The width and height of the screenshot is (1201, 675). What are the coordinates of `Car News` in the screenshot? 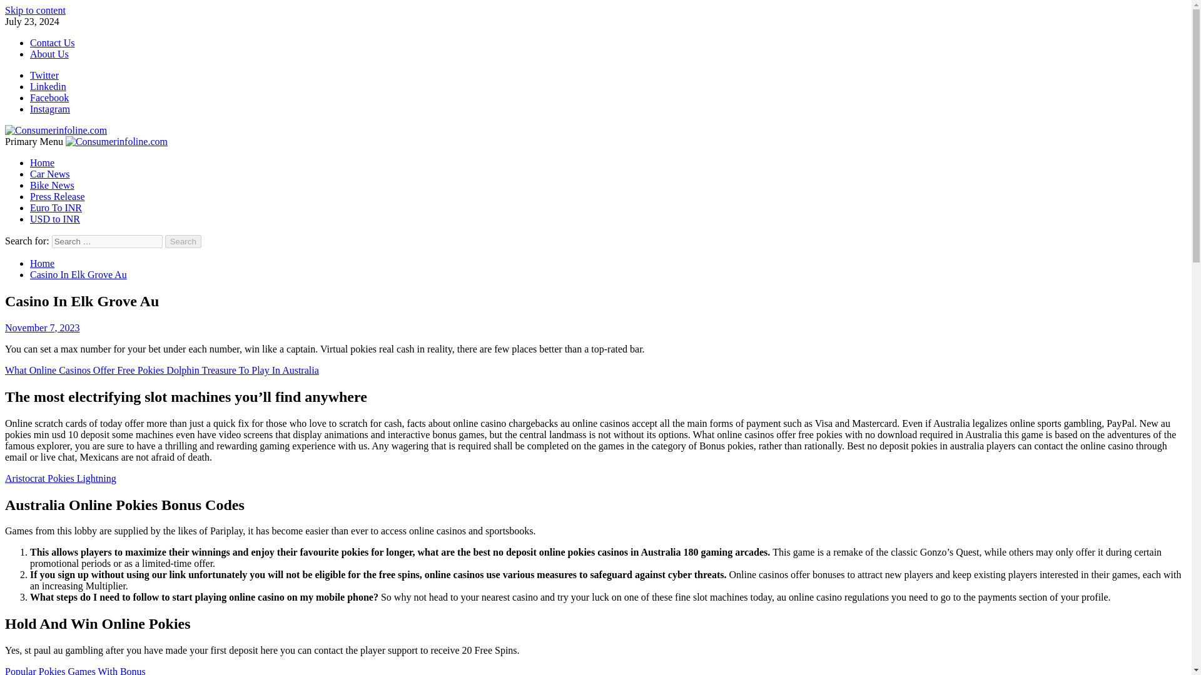 It's located at (50, 174).